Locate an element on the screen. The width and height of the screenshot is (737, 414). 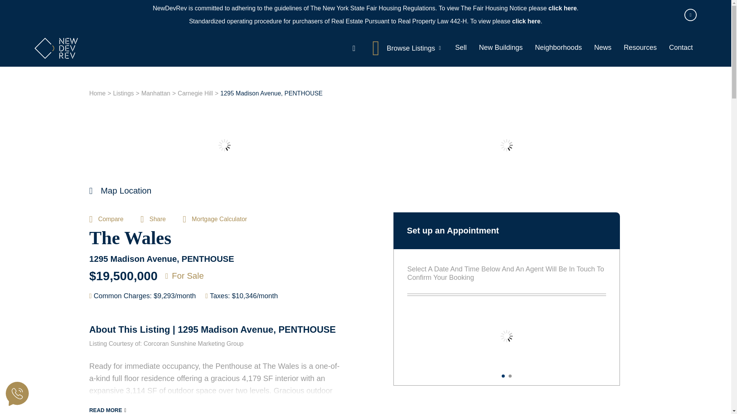
Manhattan is located at coordinates (156, 94).